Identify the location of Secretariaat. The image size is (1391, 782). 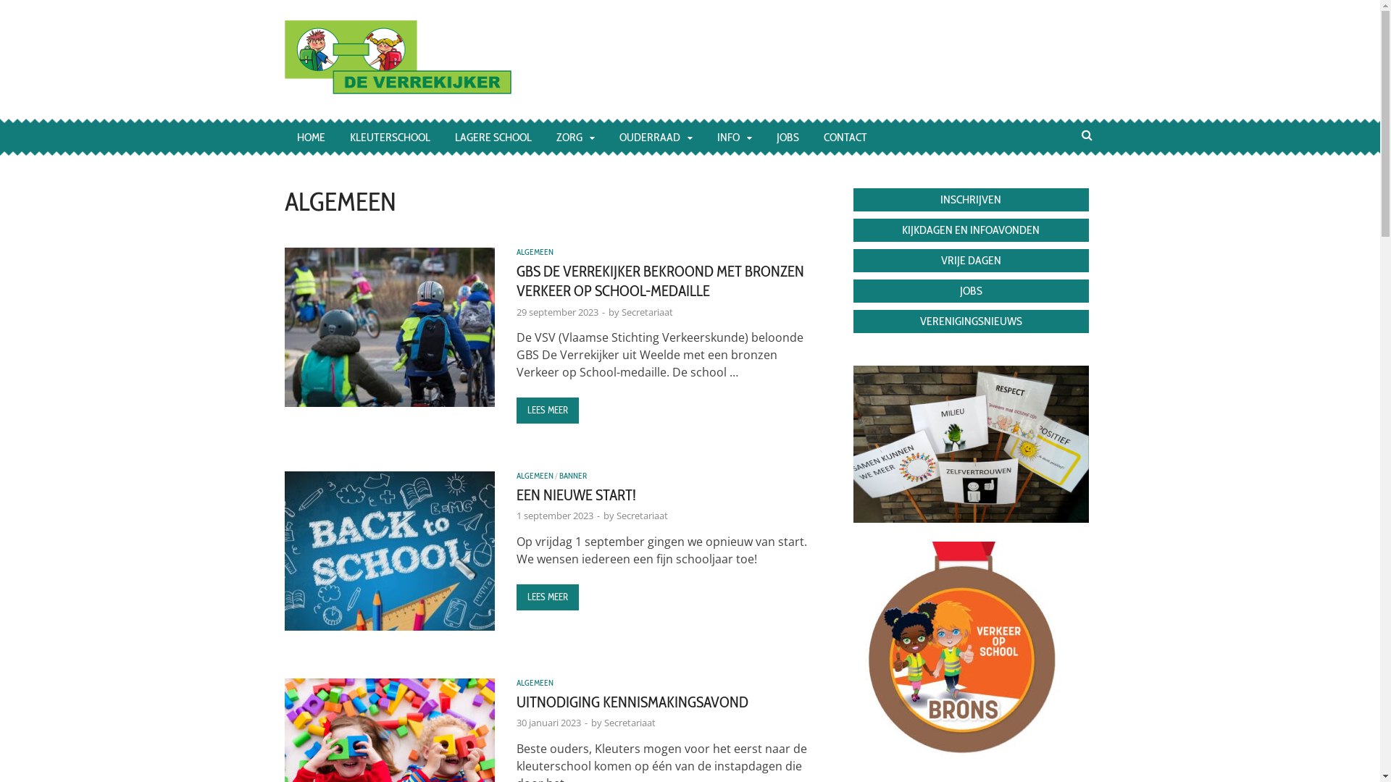
(648, 312).